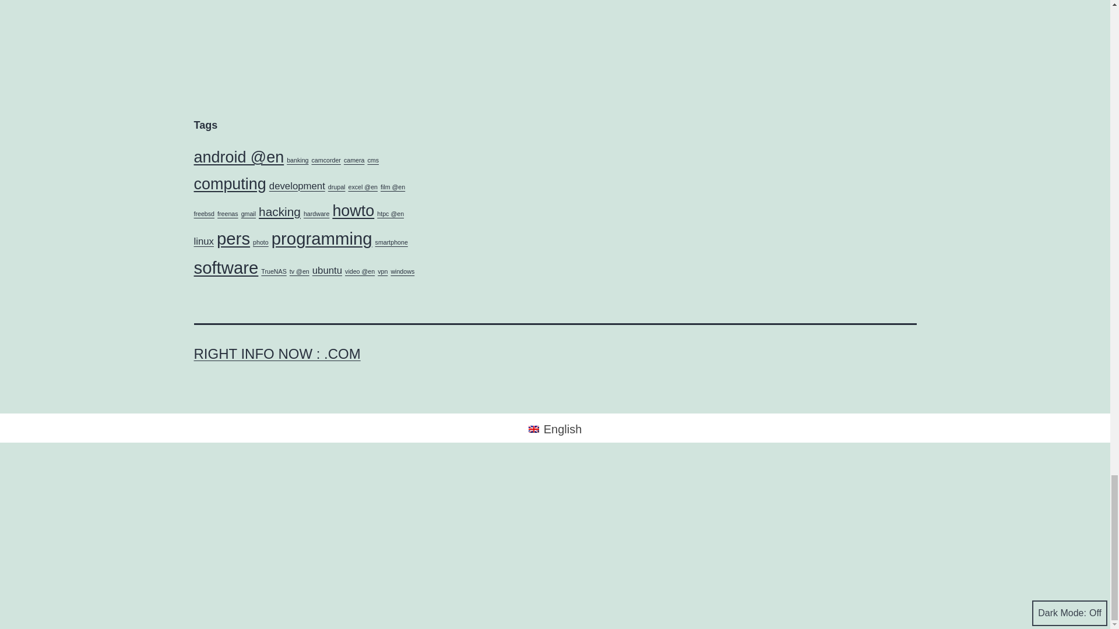 The image size is (1119, 629). Describe the element at coordinates (233, 238) in the screenshot. I see `pers` at that location.